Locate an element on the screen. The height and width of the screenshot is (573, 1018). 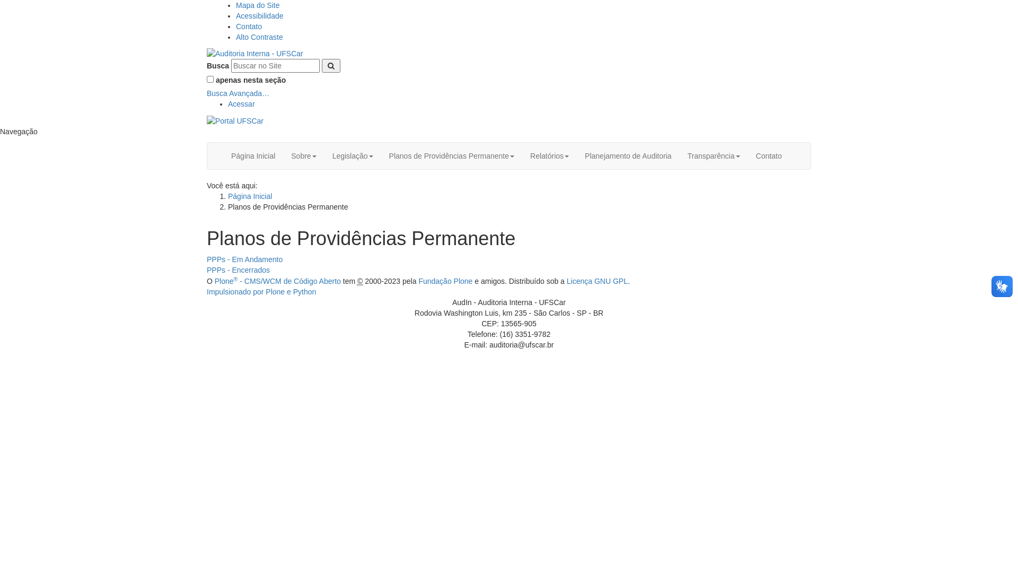
Mapa do Site is located at coordinates (258, 5).